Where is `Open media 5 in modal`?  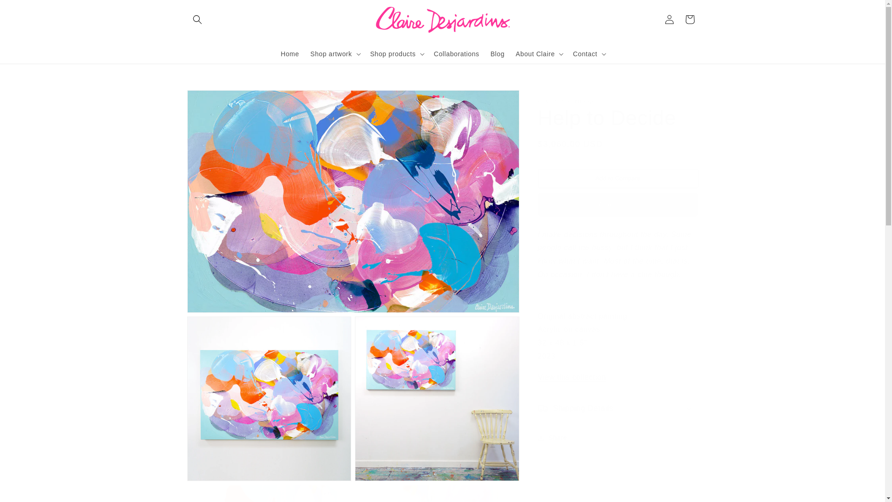 Open media 5 in modal is located at coordinates (437, 494).